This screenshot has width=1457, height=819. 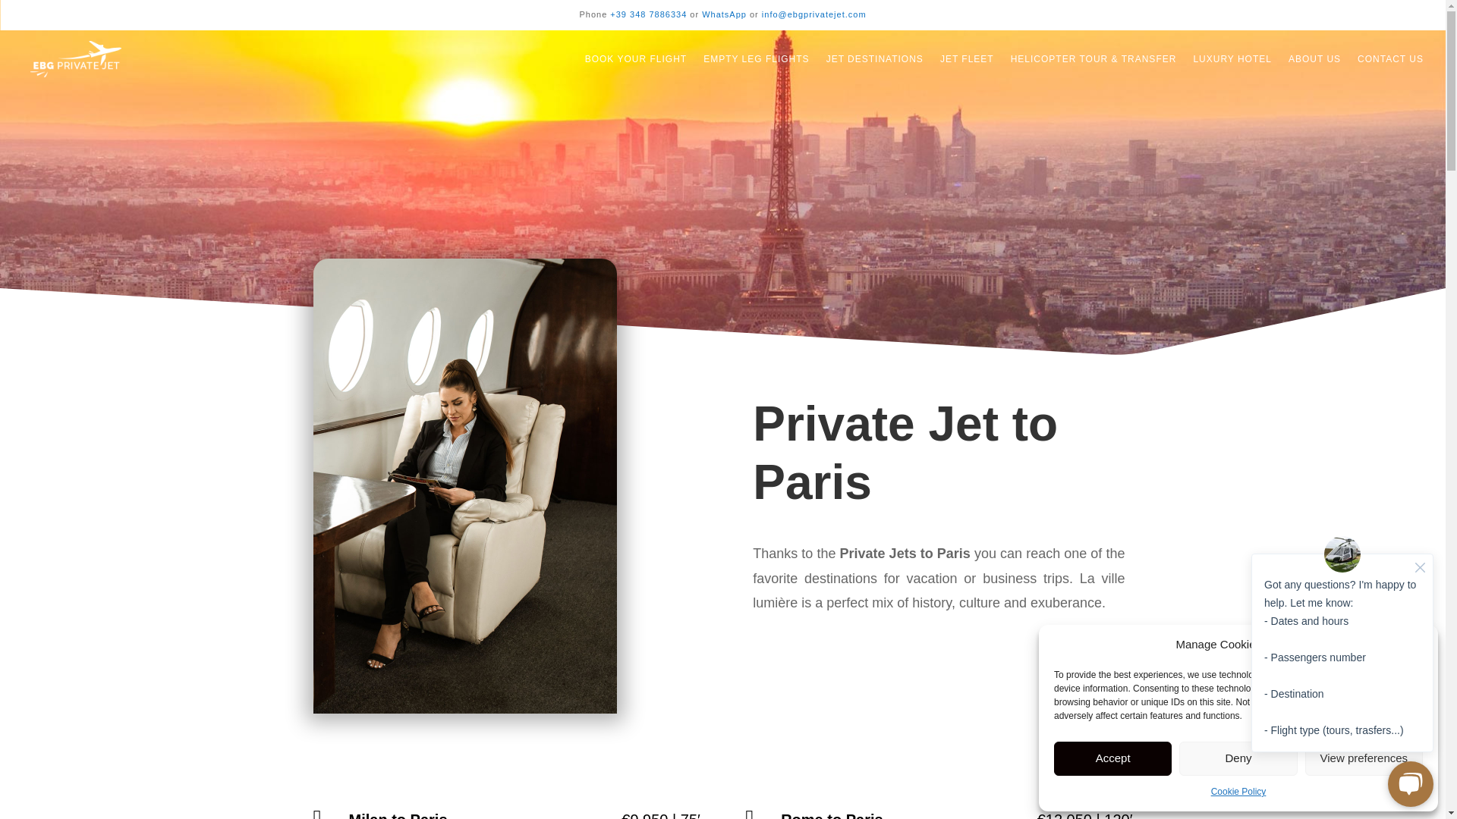 I want to click on Accept, so click(x=1112, y=758).